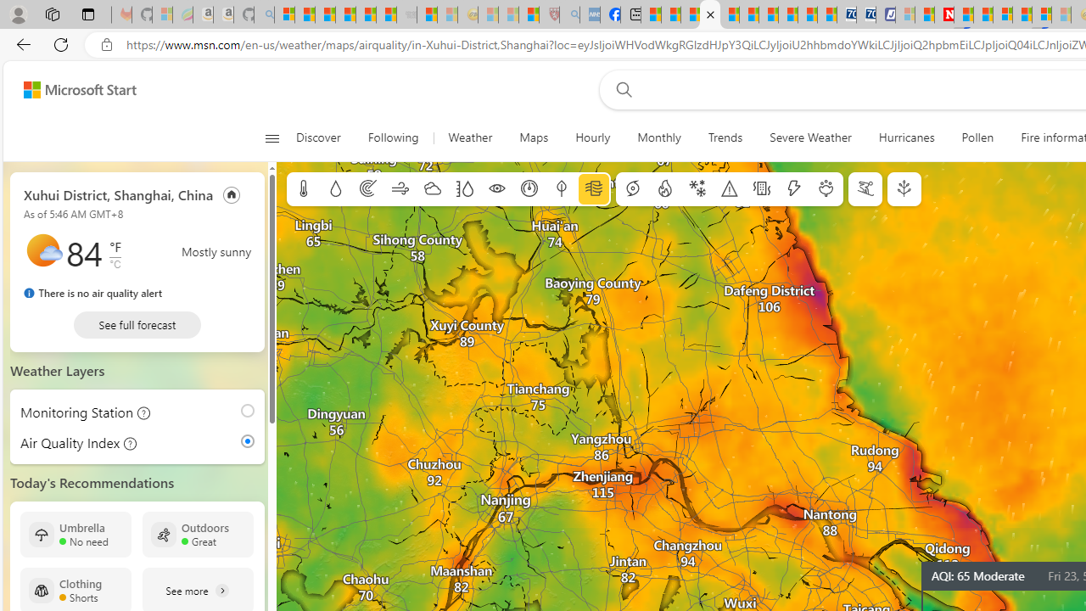 This screenshot has width=1086, height=611. What do you see at coordinates (393, 137) in the screenshot?
I see `Following` at bounding box center [393, 137].